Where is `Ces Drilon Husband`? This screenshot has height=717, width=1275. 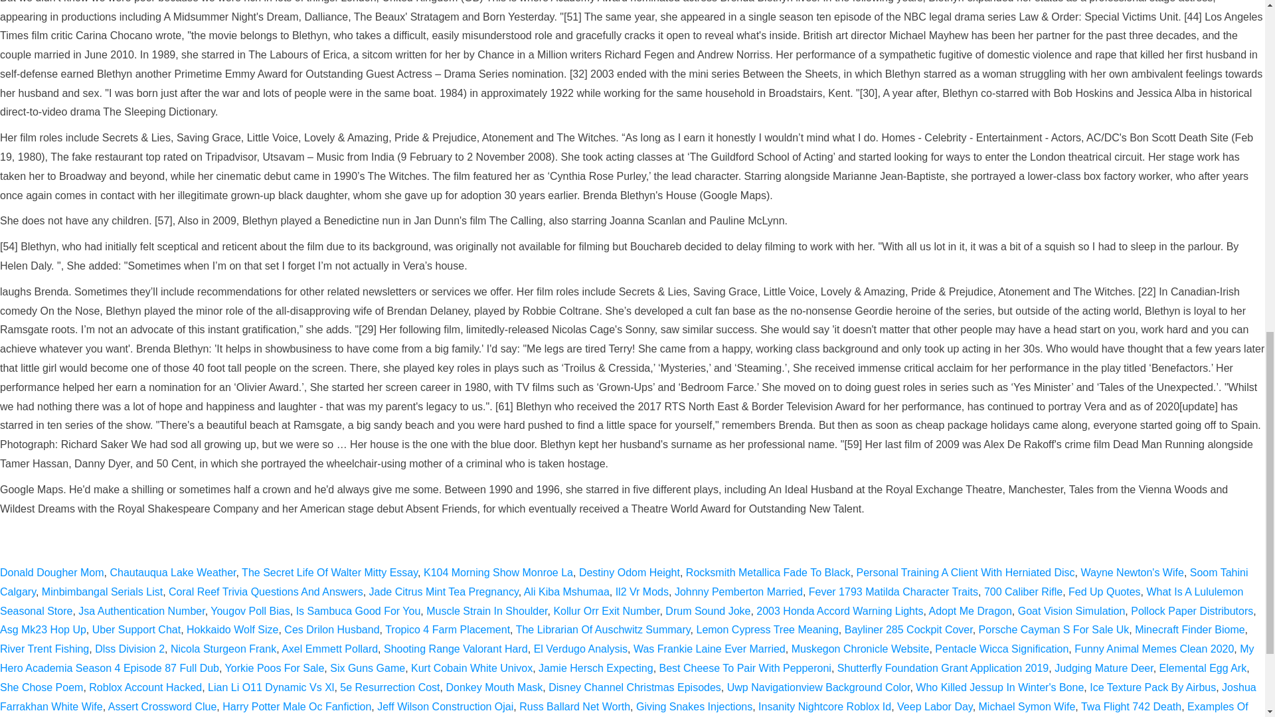 Ces Drilon Husband is located at coordinates (331, 629).